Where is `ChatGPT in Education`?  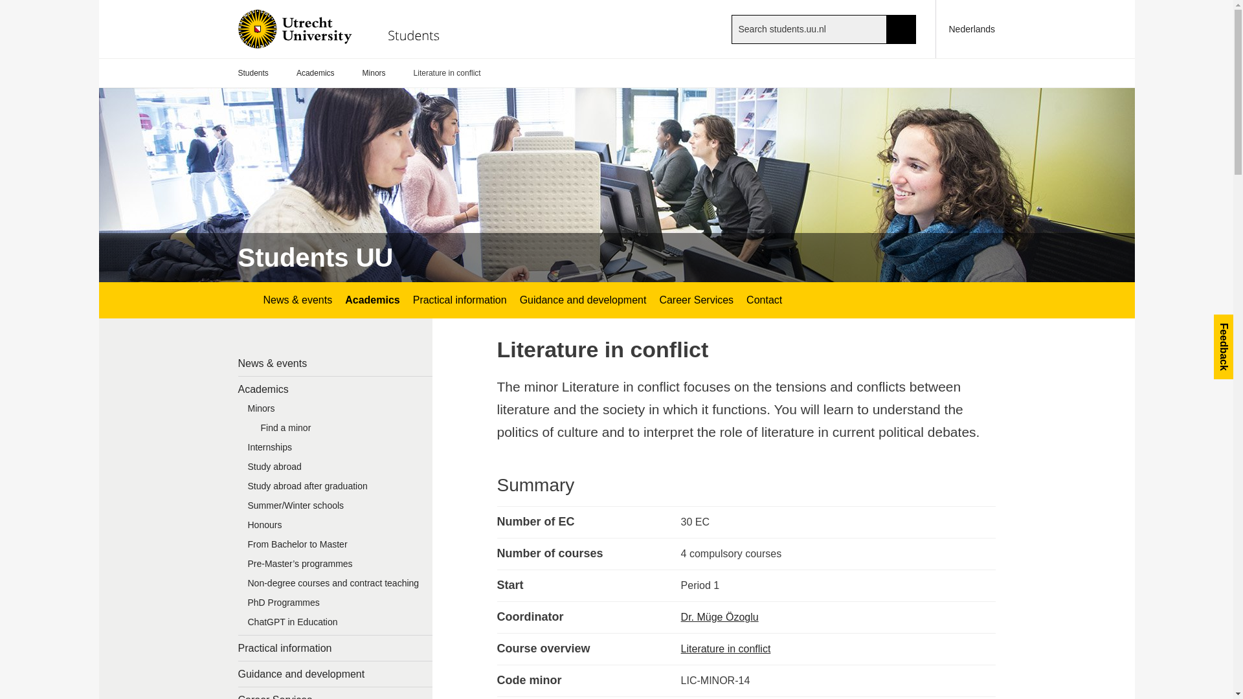
ChatGPT in Education is located at coordinates (335, 625).